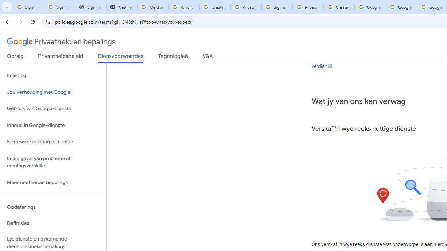  I want to click on Gebruik van Google-dienste, so click(53, 109).